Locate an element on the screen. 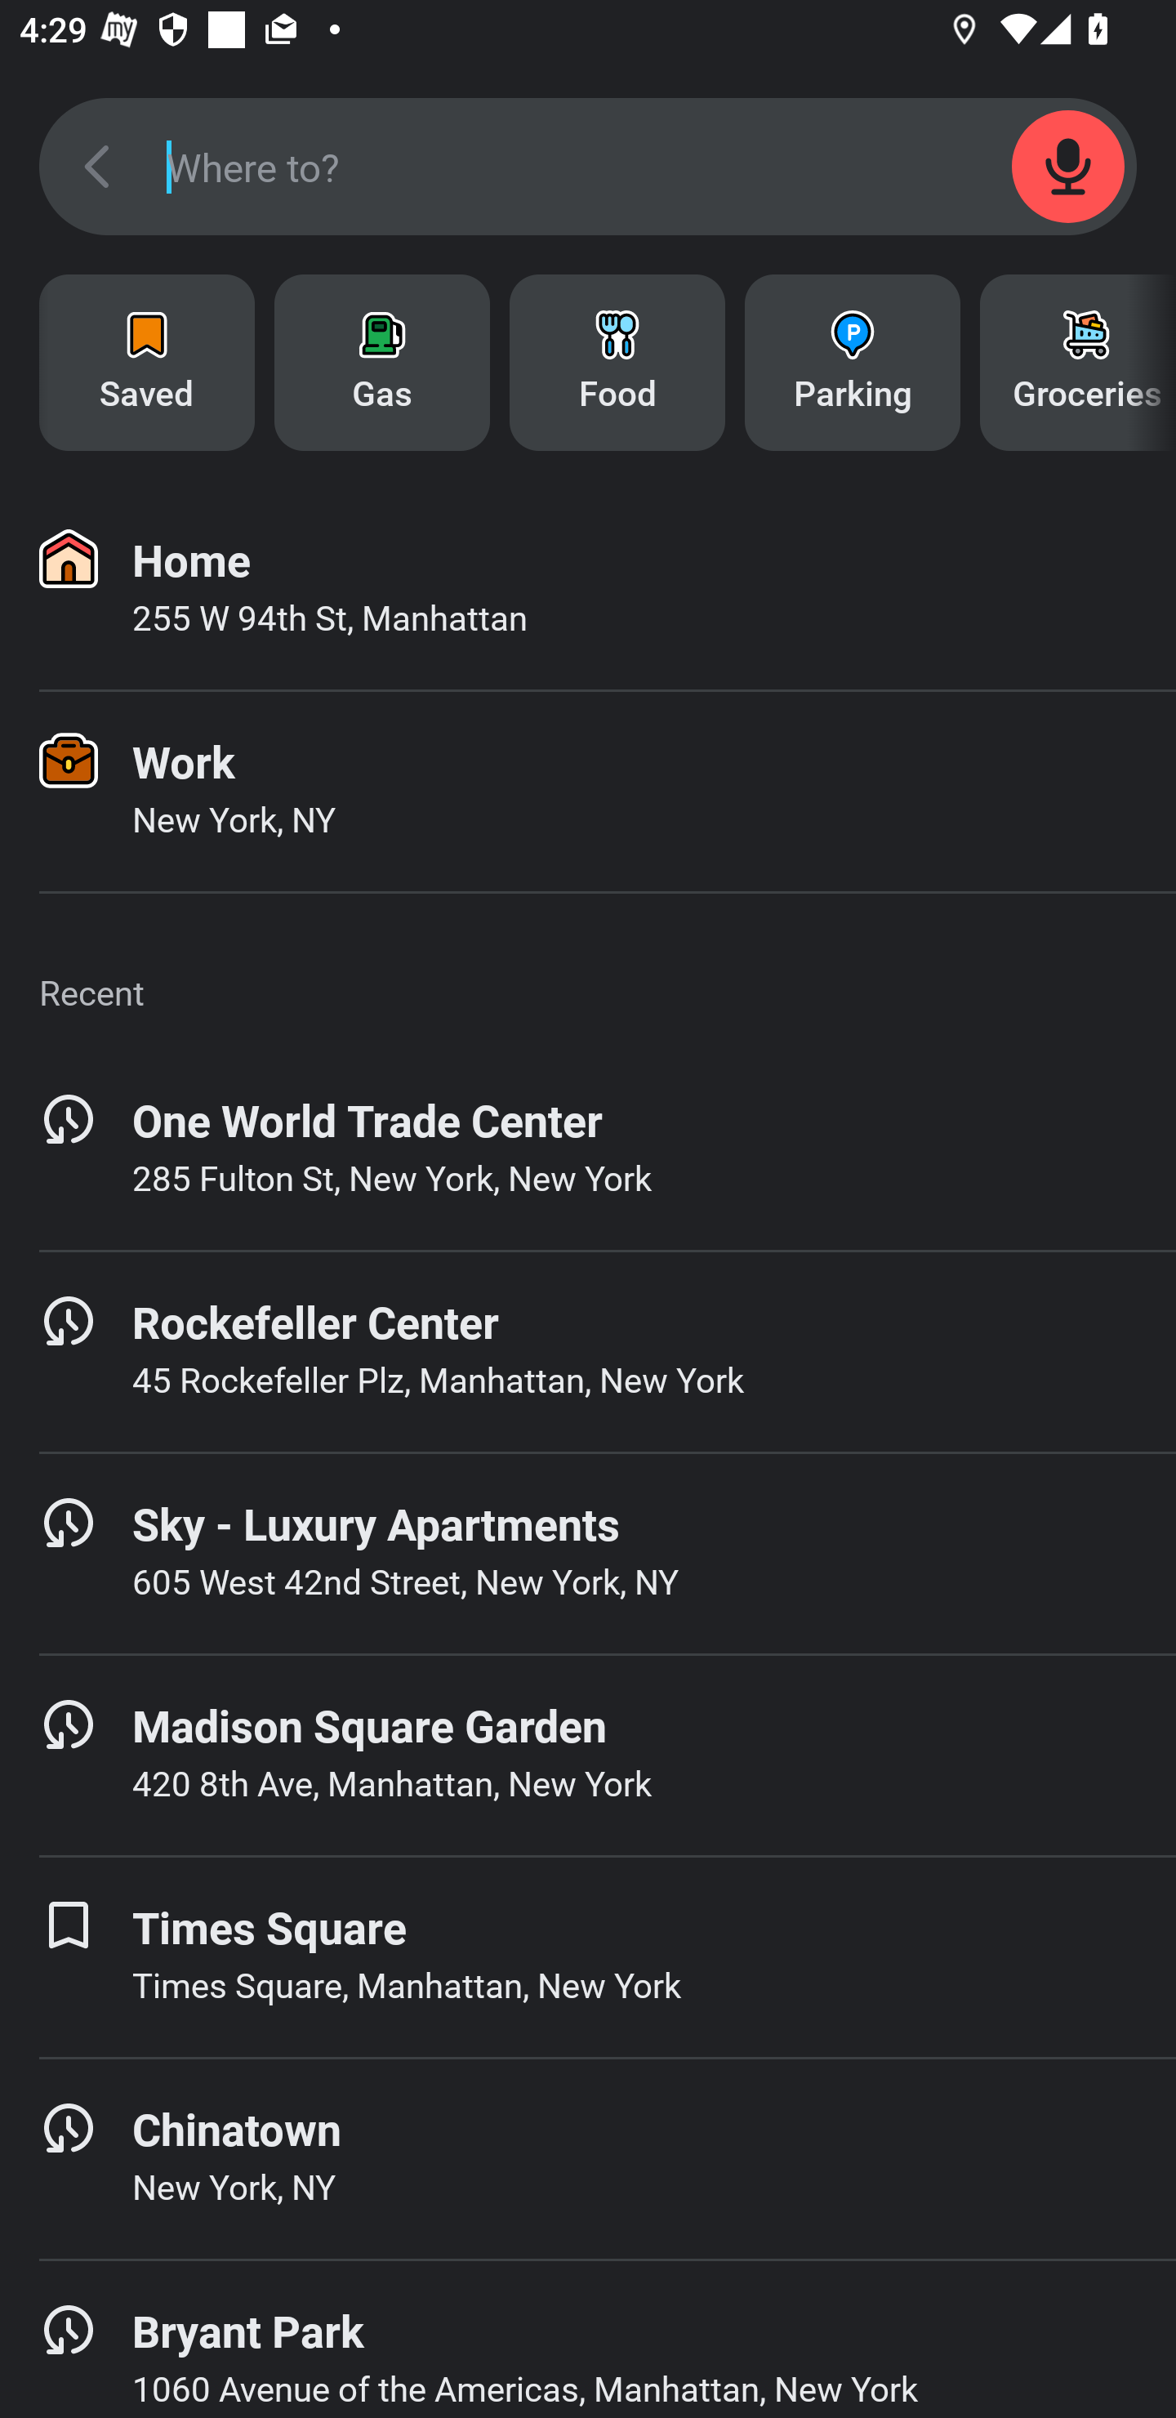 This screenshot has height=2418, width=1176. Food is located at coordinates (617, 363).